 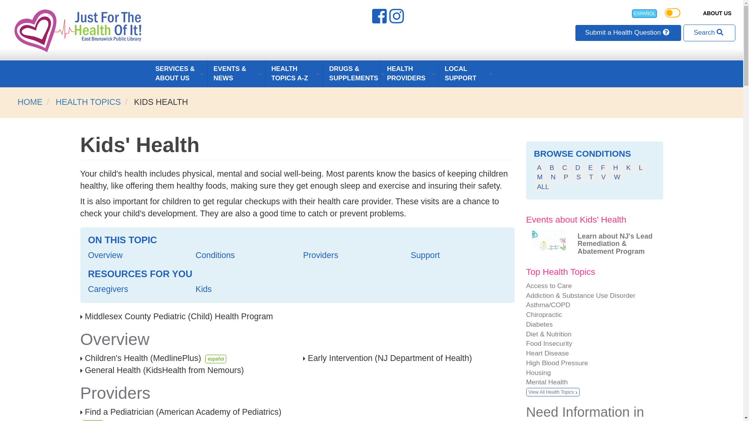 What do you see at coordinates (294, 73) in the screenshot?
I see `HEALTH TOPICS A-Z` at bounding box center [294, 73].